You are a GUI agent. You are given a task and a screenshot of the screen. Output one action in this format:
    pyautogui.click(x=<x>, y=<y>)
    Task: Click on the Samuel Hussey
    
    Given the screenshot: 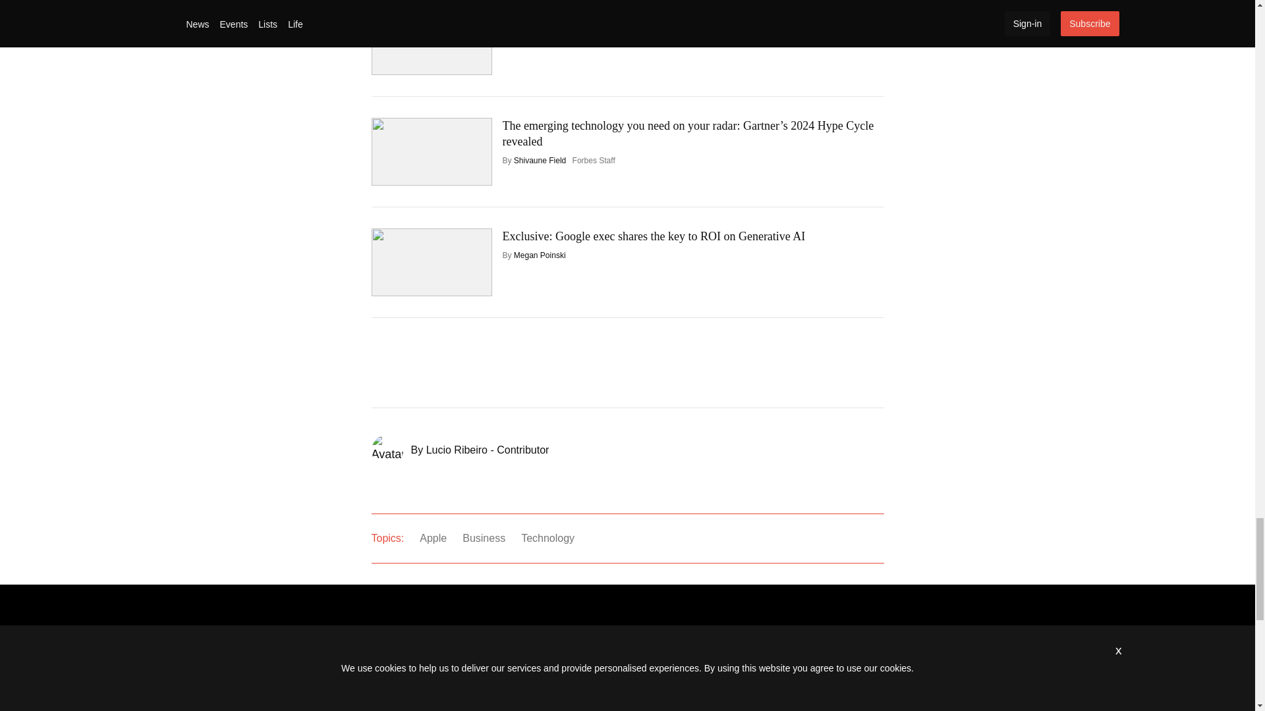 What is the action you would take?
    pyautogui.click(x=542, y=34)
    